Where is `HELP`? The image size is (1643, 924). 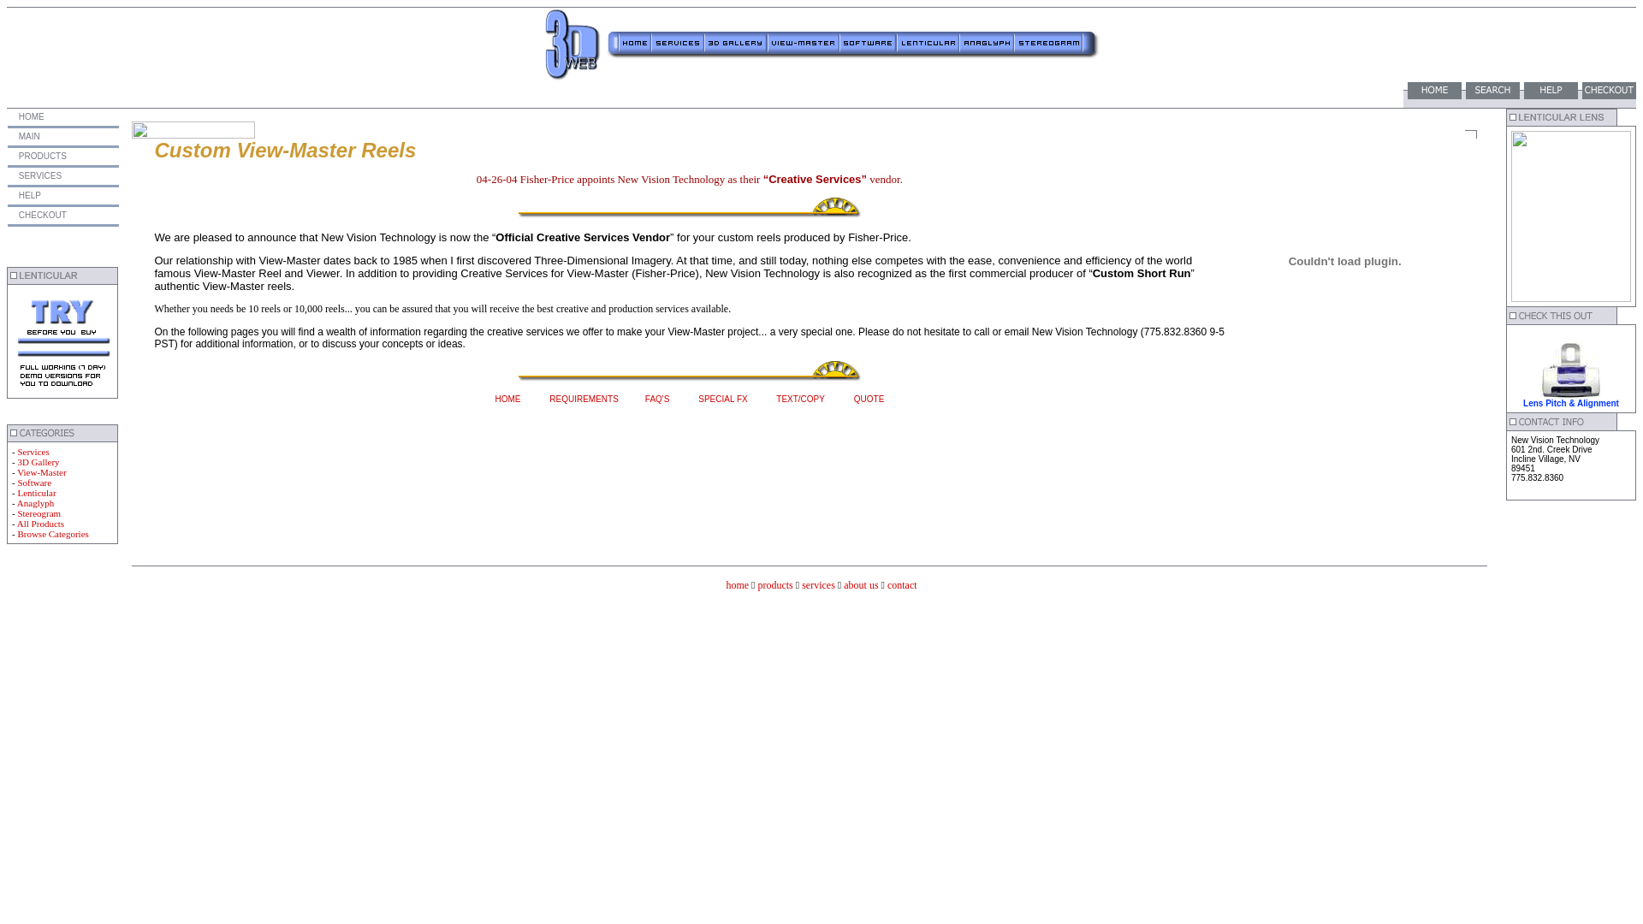 HELP is located at coordinates (29, 195).